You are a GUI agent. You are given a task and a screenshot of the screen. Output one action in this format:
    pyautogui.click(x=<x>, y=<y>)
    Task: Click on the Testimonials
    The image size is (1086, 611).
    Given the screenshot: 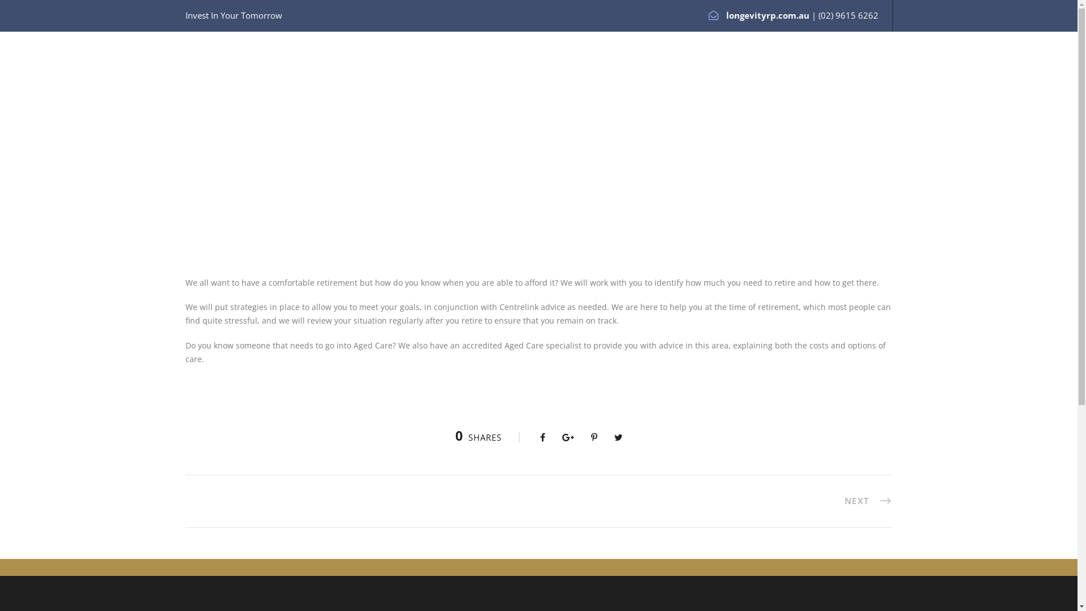 What is the action you would take?
    pyautogui.click(x=722, y=78)
    